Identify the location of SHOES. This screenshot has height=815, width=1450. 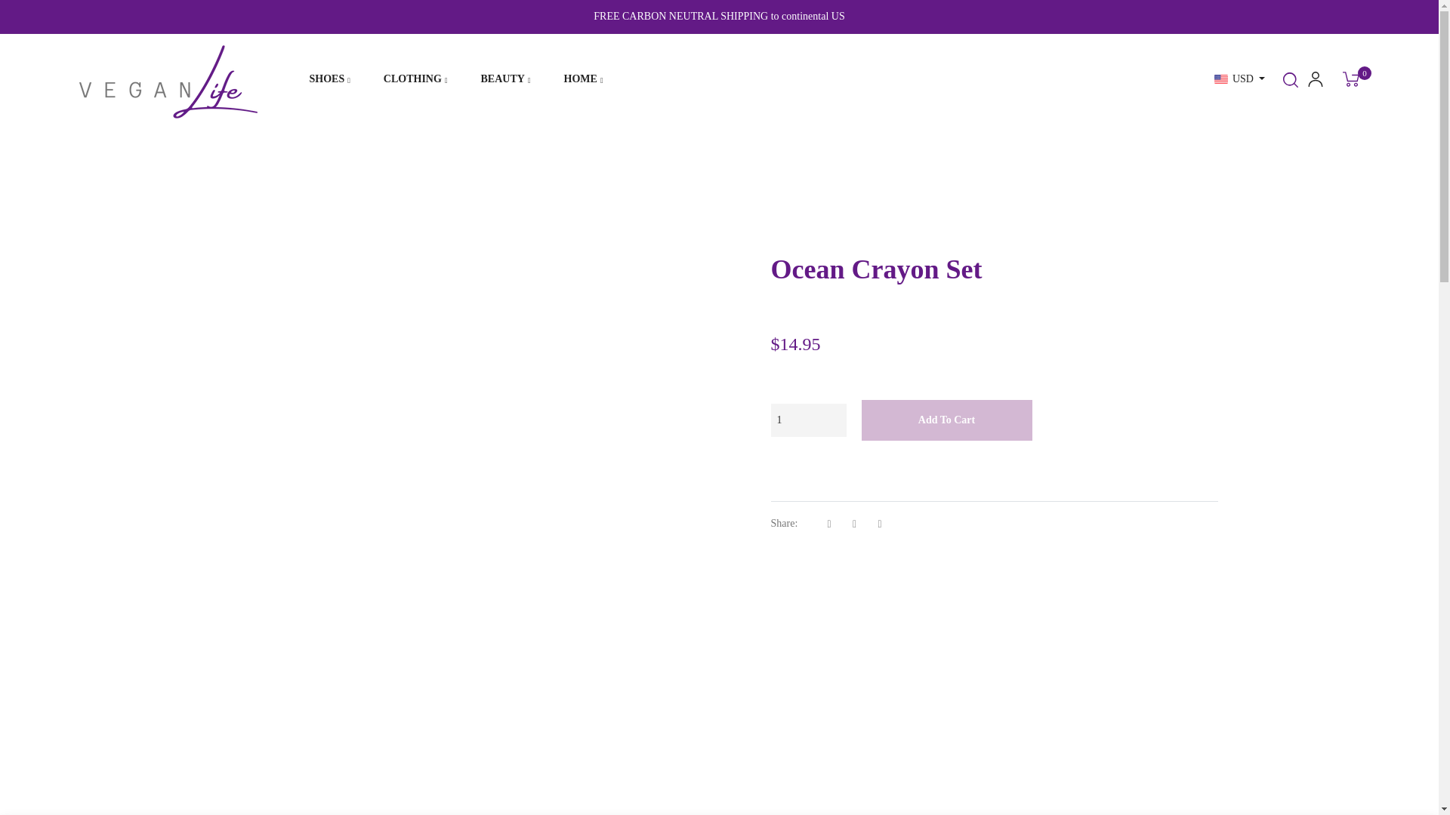
(329, 78).